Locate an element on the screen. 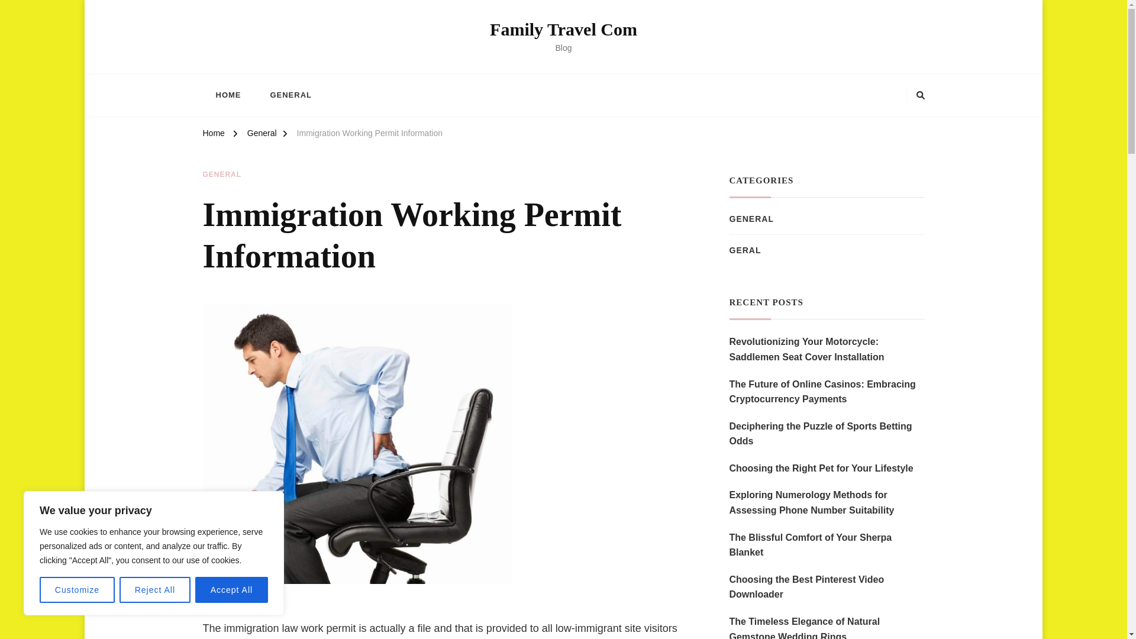  Accept All is located at coordinates (232, 590).